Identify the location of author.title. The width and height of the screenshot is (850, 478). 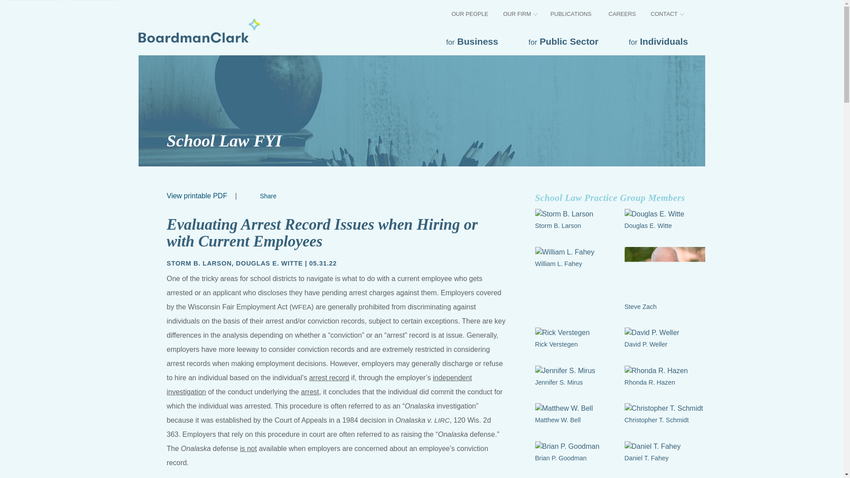
(269, 263).